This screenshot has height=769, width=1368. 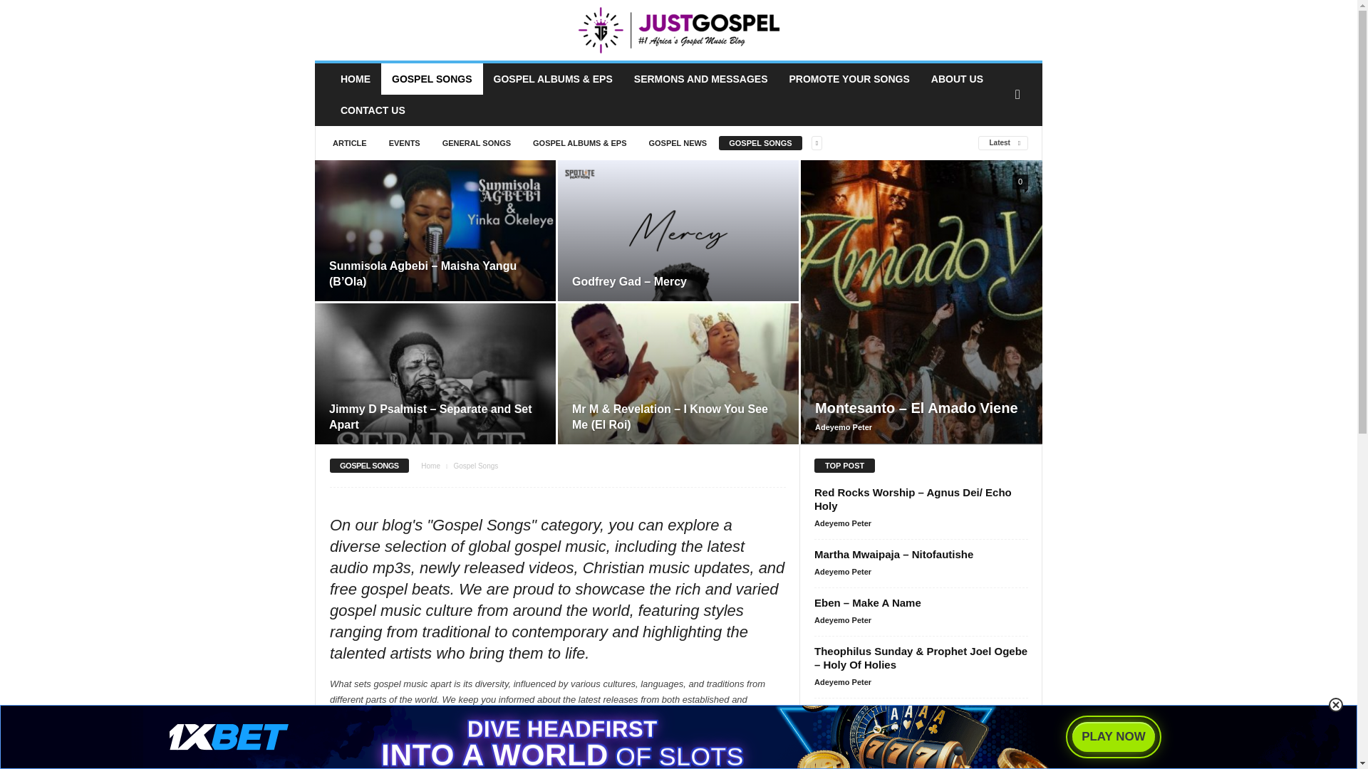 What do you see at coordinates (701, 78) in the screenshot?
I see `SERMONS AND MESSAGES` at bounding box center [701, 78].